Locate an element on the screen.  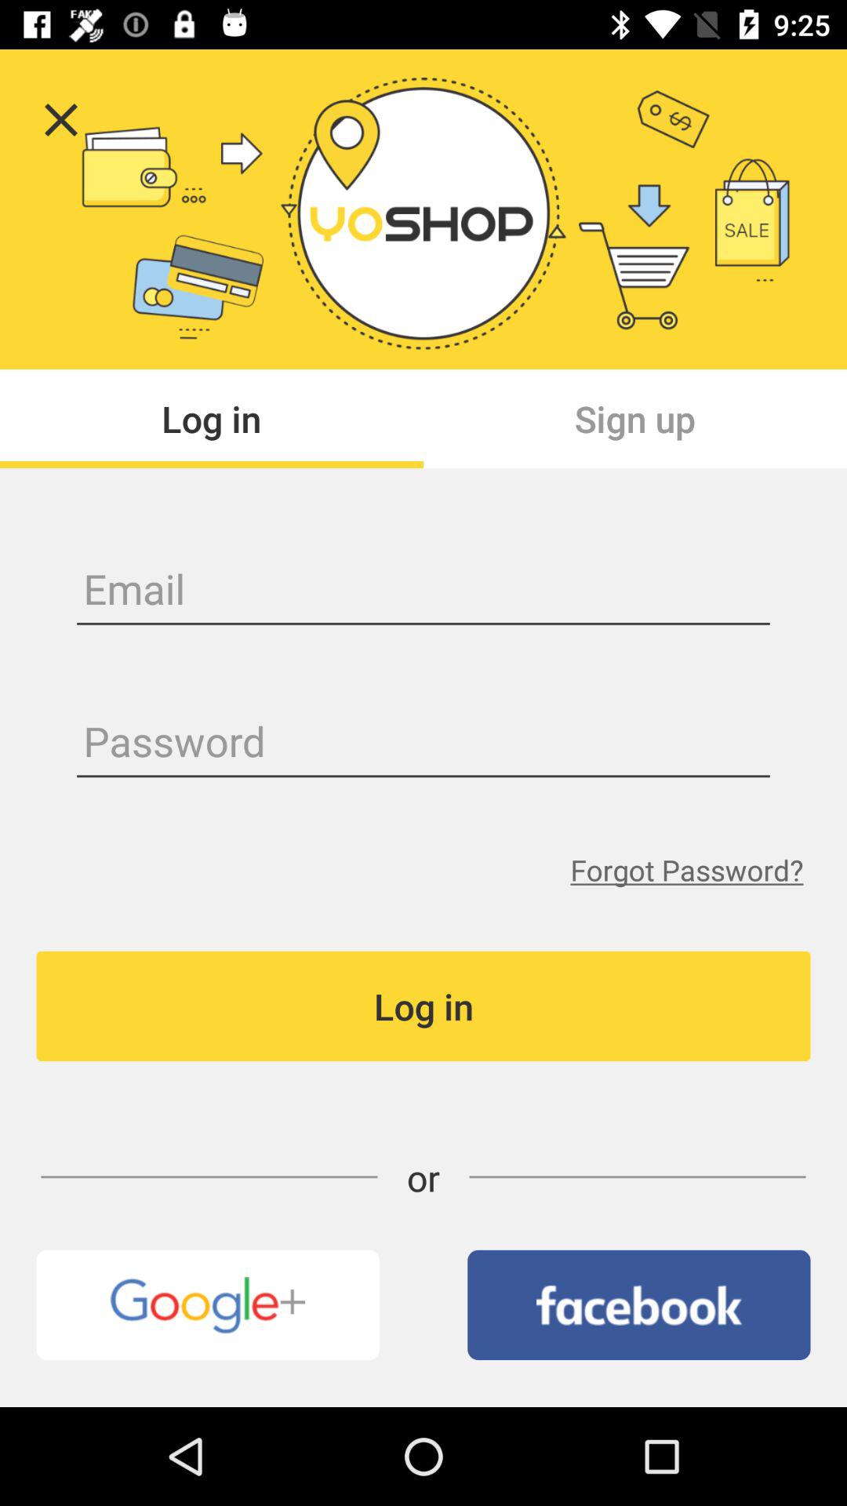
jump to the  forgot password?  item is located at coordinates (687, 869).